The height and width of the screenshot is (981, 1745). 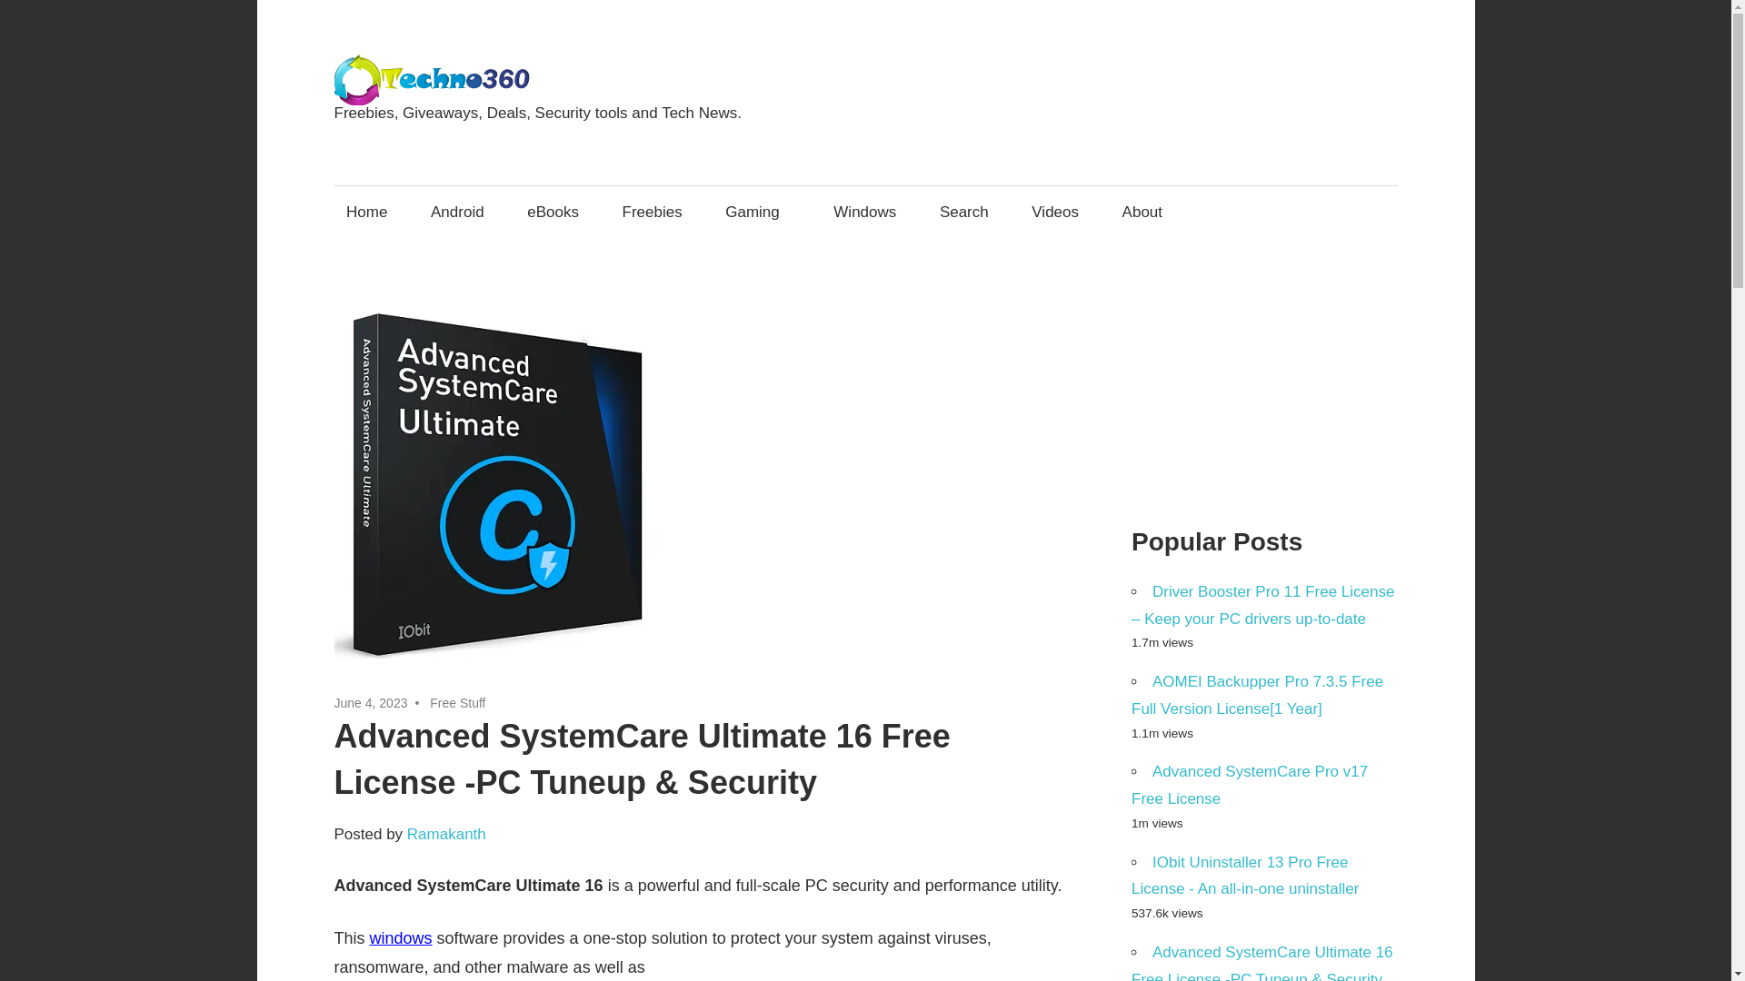 What do you see at coordinates (1055, 213) in the screenshot?
I see `Videos` at bounding box center [1055, 213].